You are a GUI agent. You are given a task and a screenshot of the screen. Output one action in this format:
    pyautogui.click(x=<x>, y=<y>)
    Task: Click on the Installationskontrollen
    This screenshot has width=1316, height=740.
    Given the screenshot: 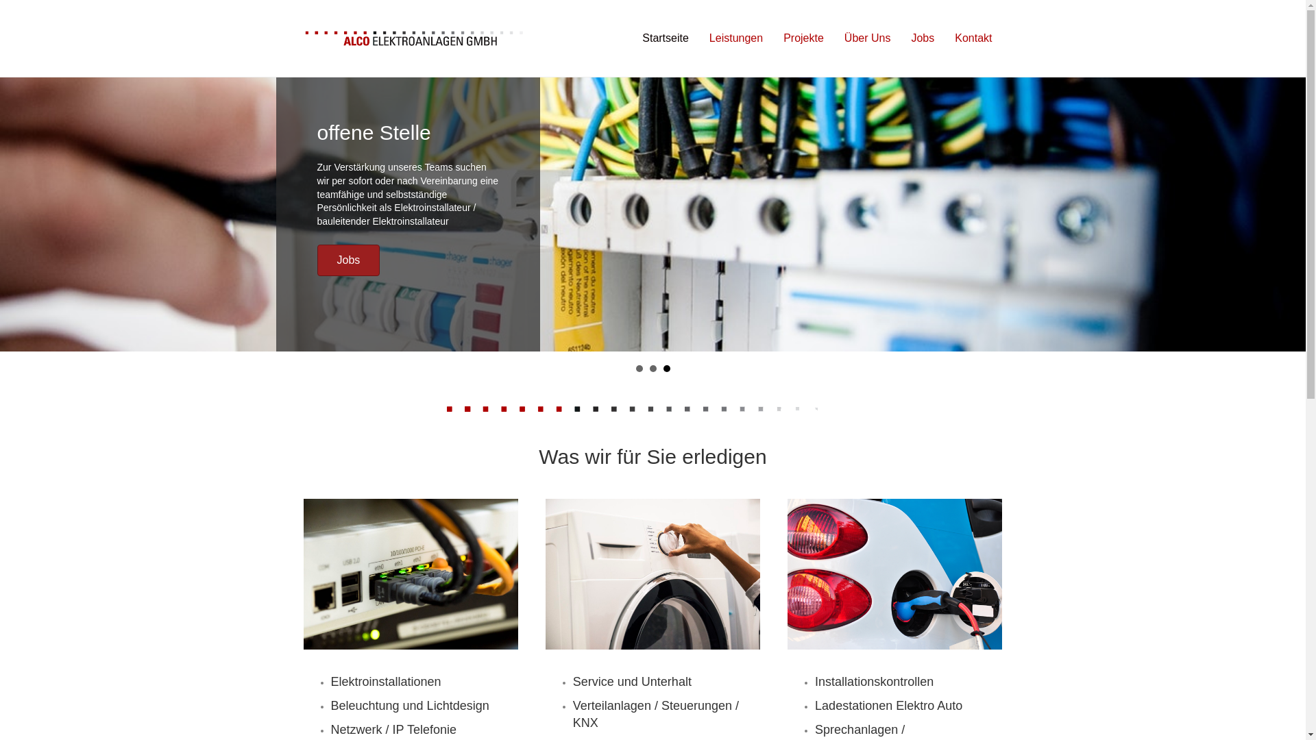 What is the action you would take?
    pyautogui.click(x=875, y=682)
    